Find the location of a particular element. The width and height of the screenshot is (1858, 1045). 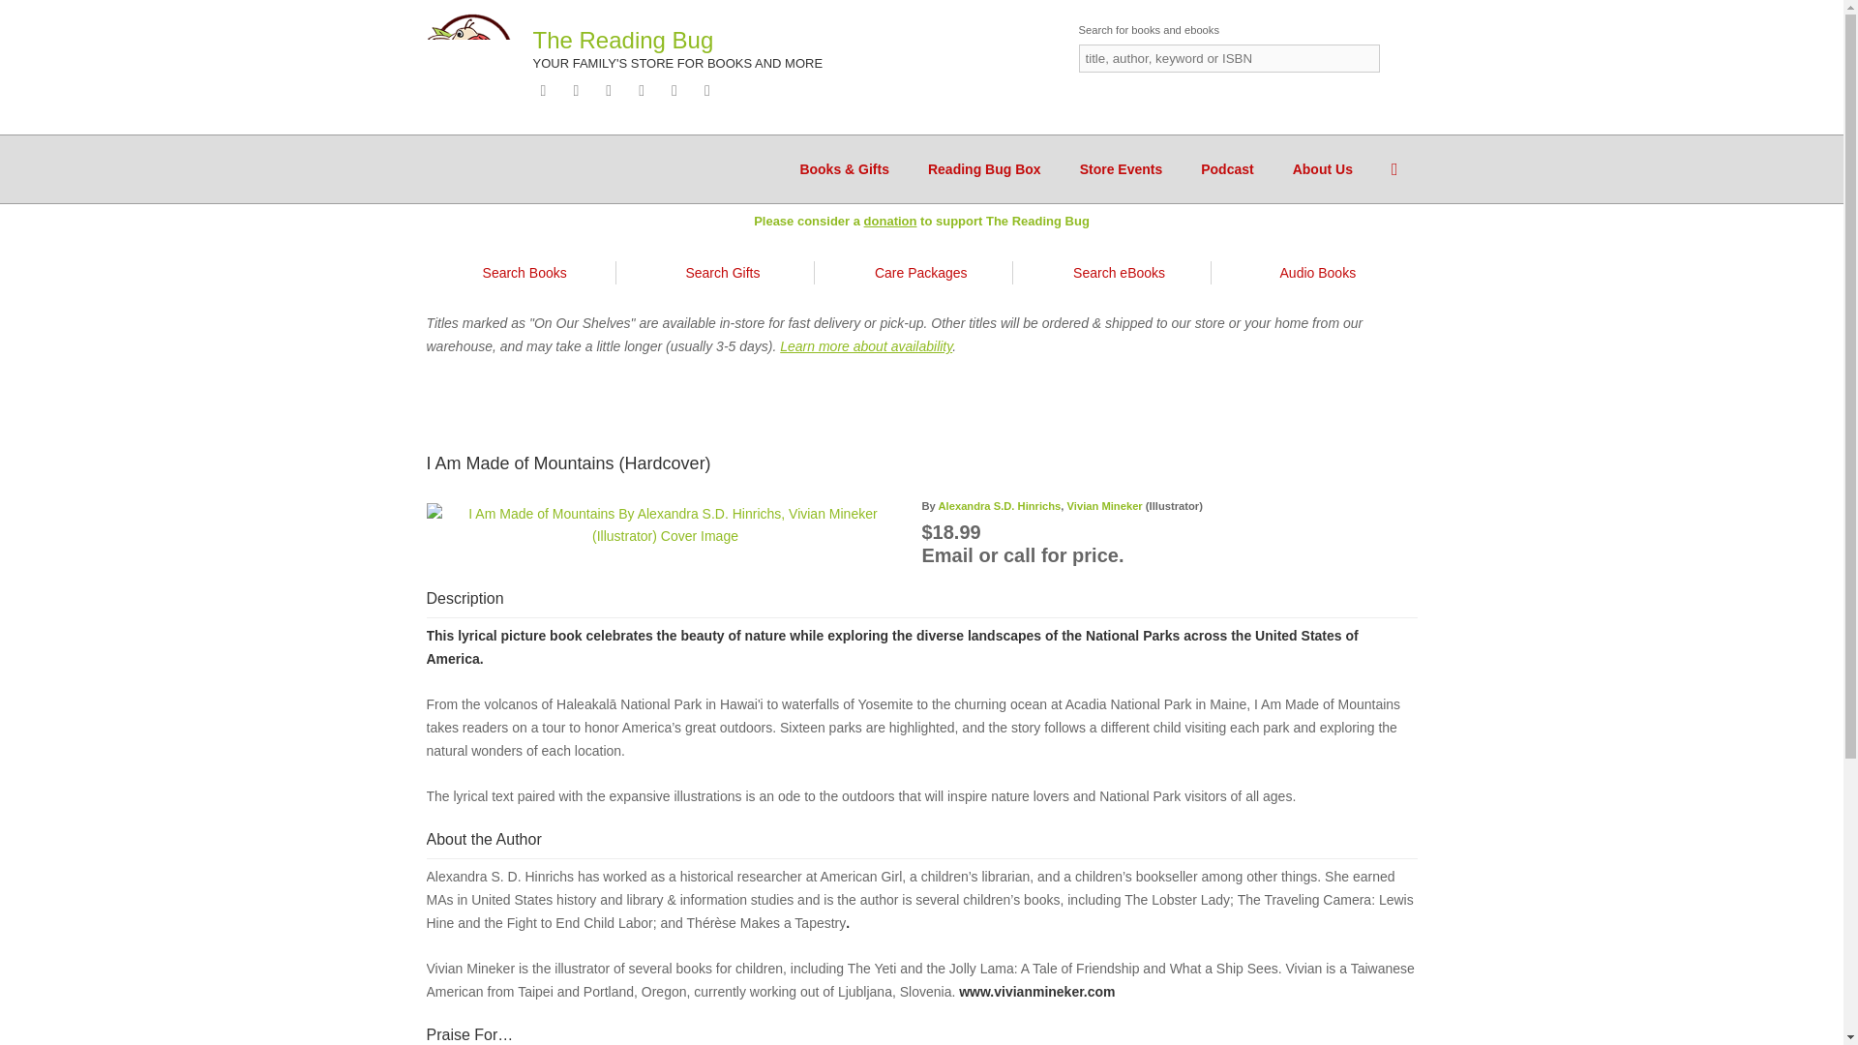

twitter is located at coordinates (613, 91).